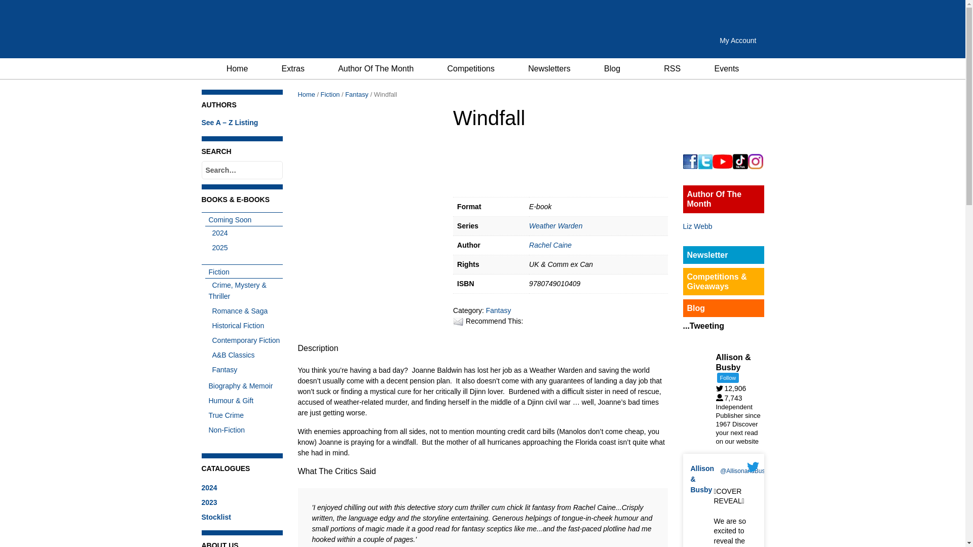 The image size is (973, 547). I want to click on Competitions, so click(470, 68).